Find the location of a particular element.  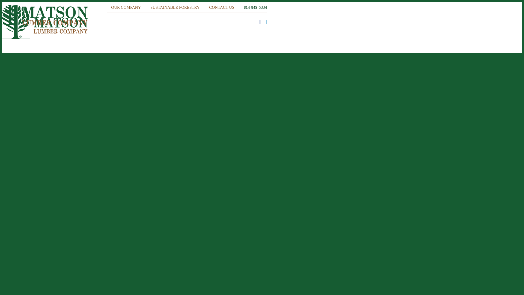

SUSTAINABLE FORESTRY is located at coordinates (175, 7).